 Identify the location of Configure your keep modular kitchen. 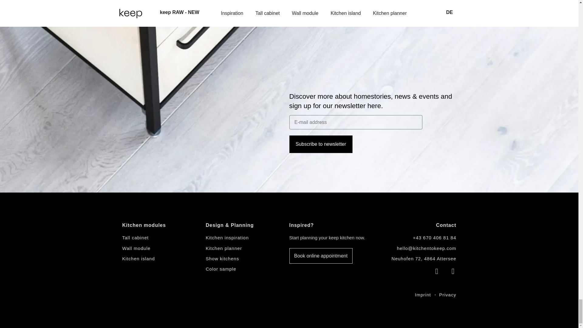
(247, 248).